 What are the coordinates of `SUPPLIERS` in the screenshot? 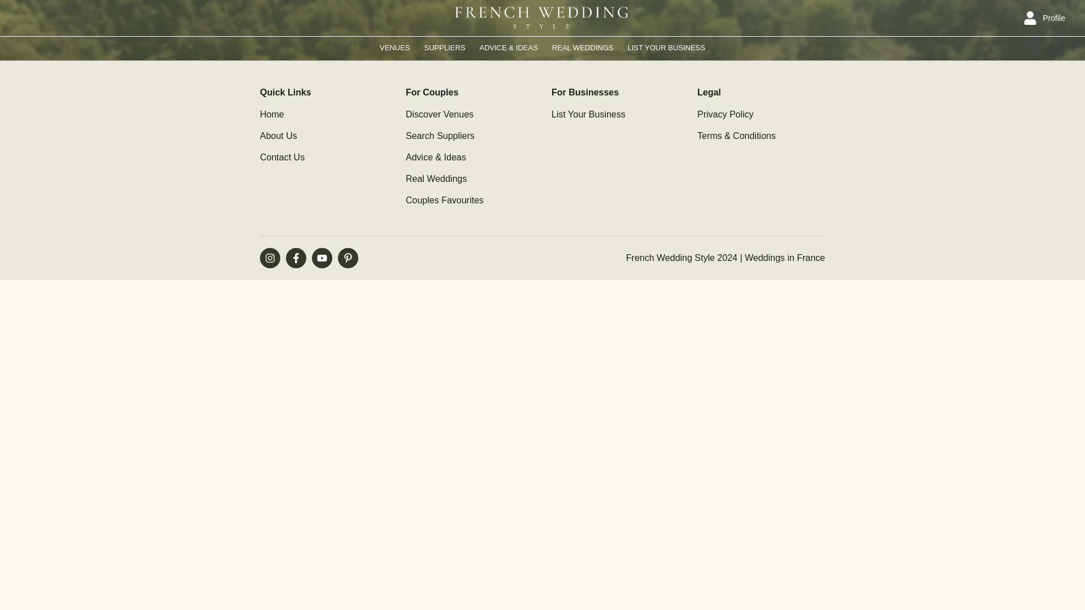 It's located at (444, 47).